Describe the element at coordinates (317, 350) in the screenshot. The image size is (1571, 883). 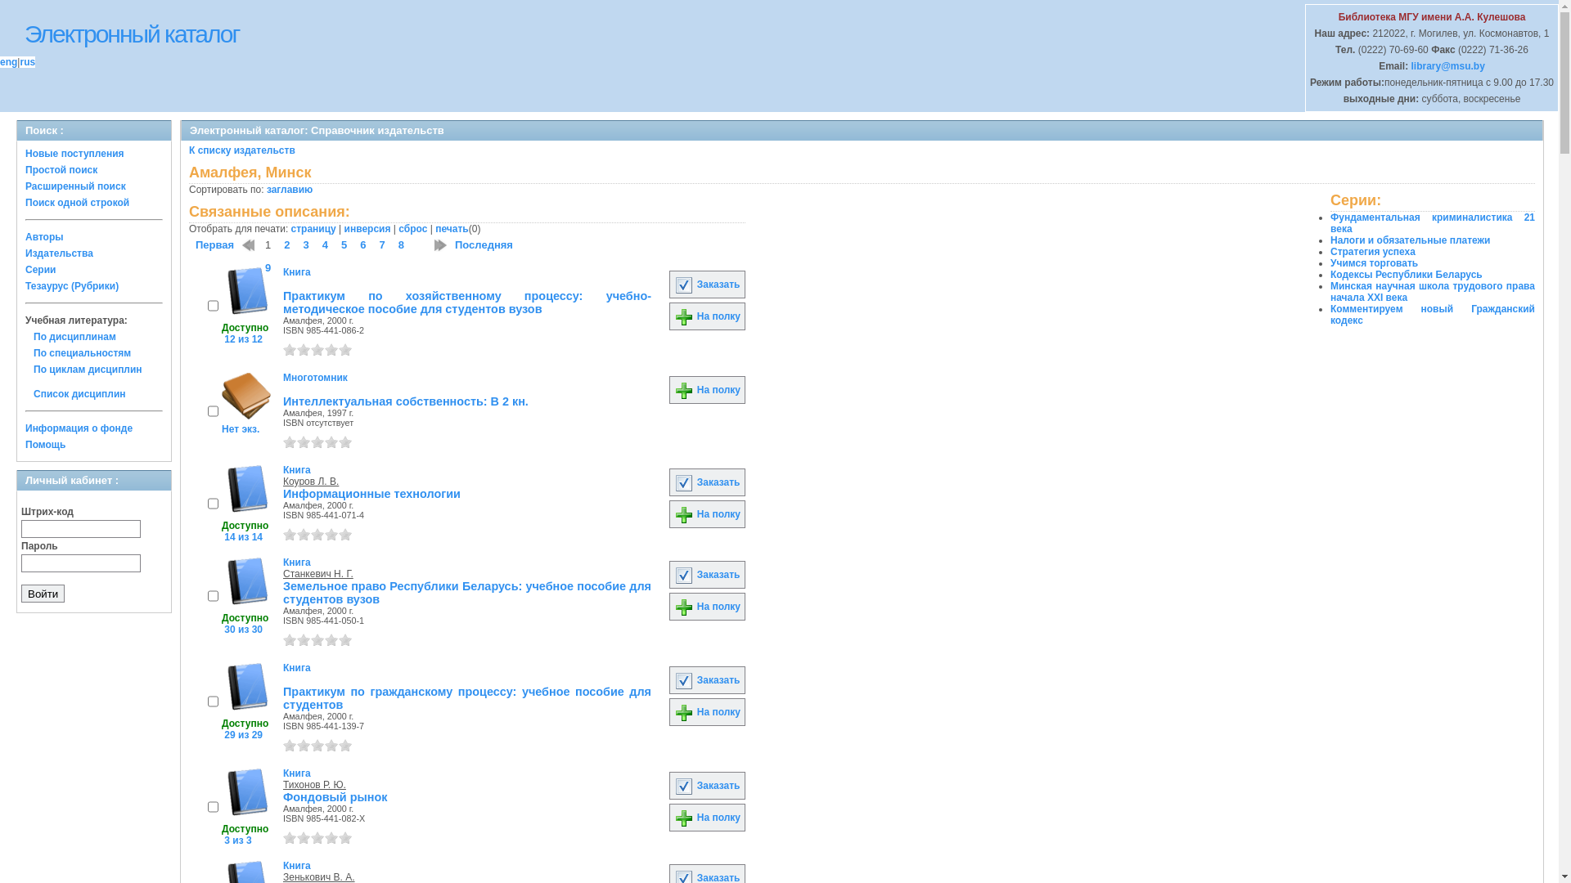
I see `3` at that location.